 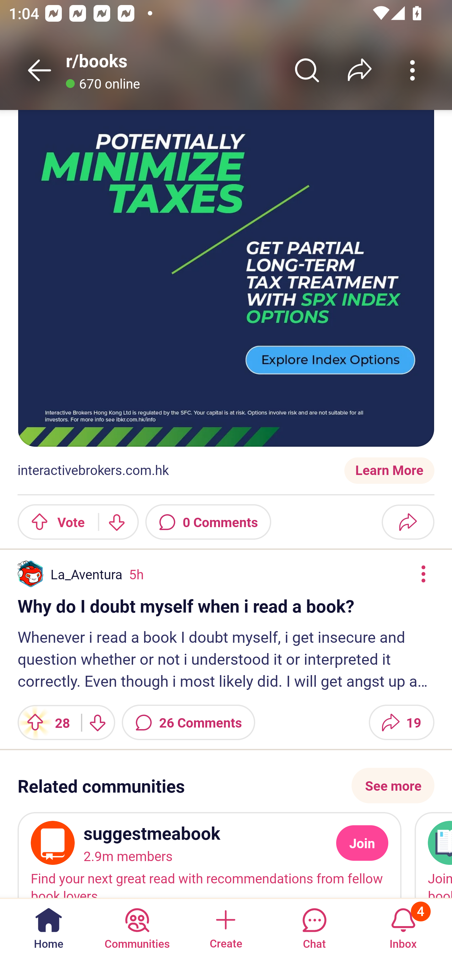 What do you see at coordinates (393, 785) in the screenshot?
I see `See more` at bounding box center [393, 785].